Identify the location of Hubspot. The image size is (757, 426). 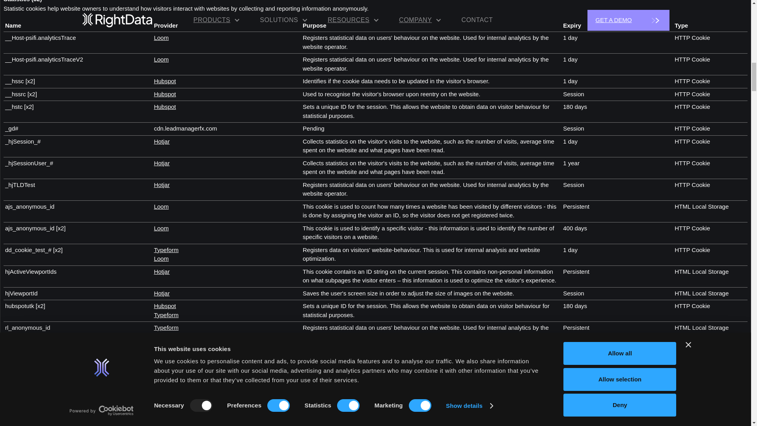
(164, 94).